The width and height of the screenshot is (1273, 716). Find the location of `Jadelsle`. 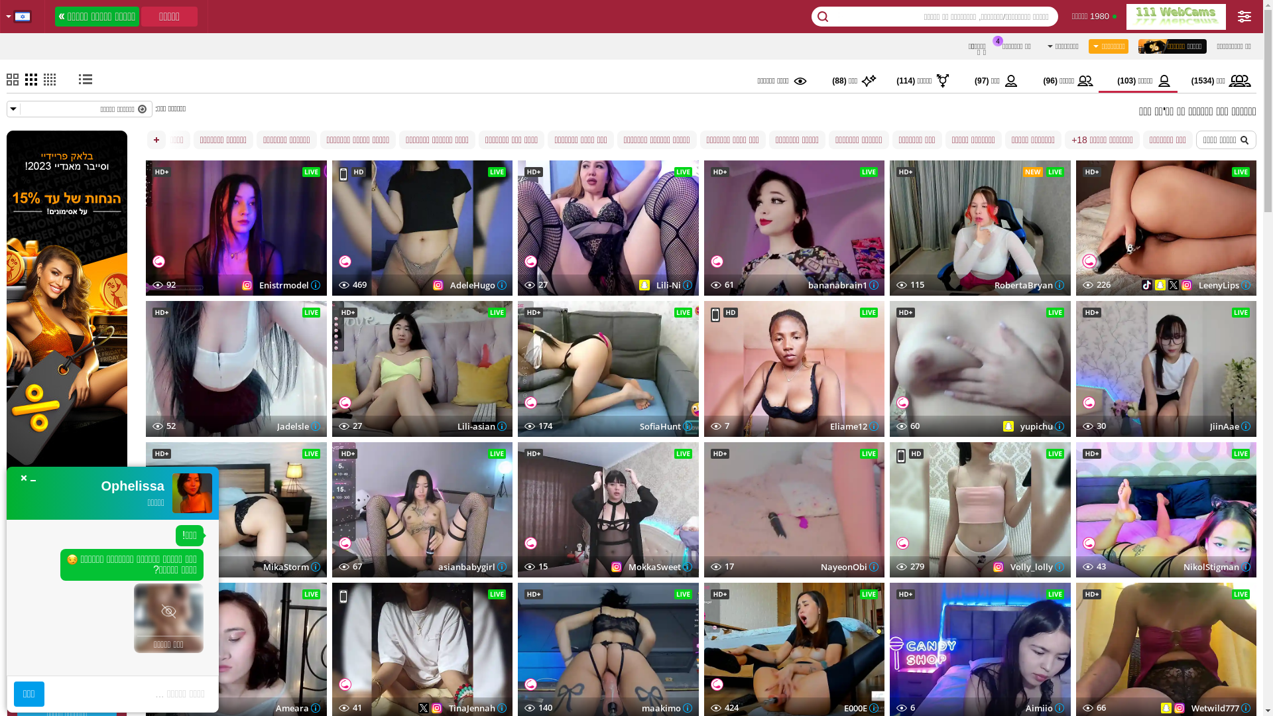

Jadelsle is located at coordinates (298, 426).